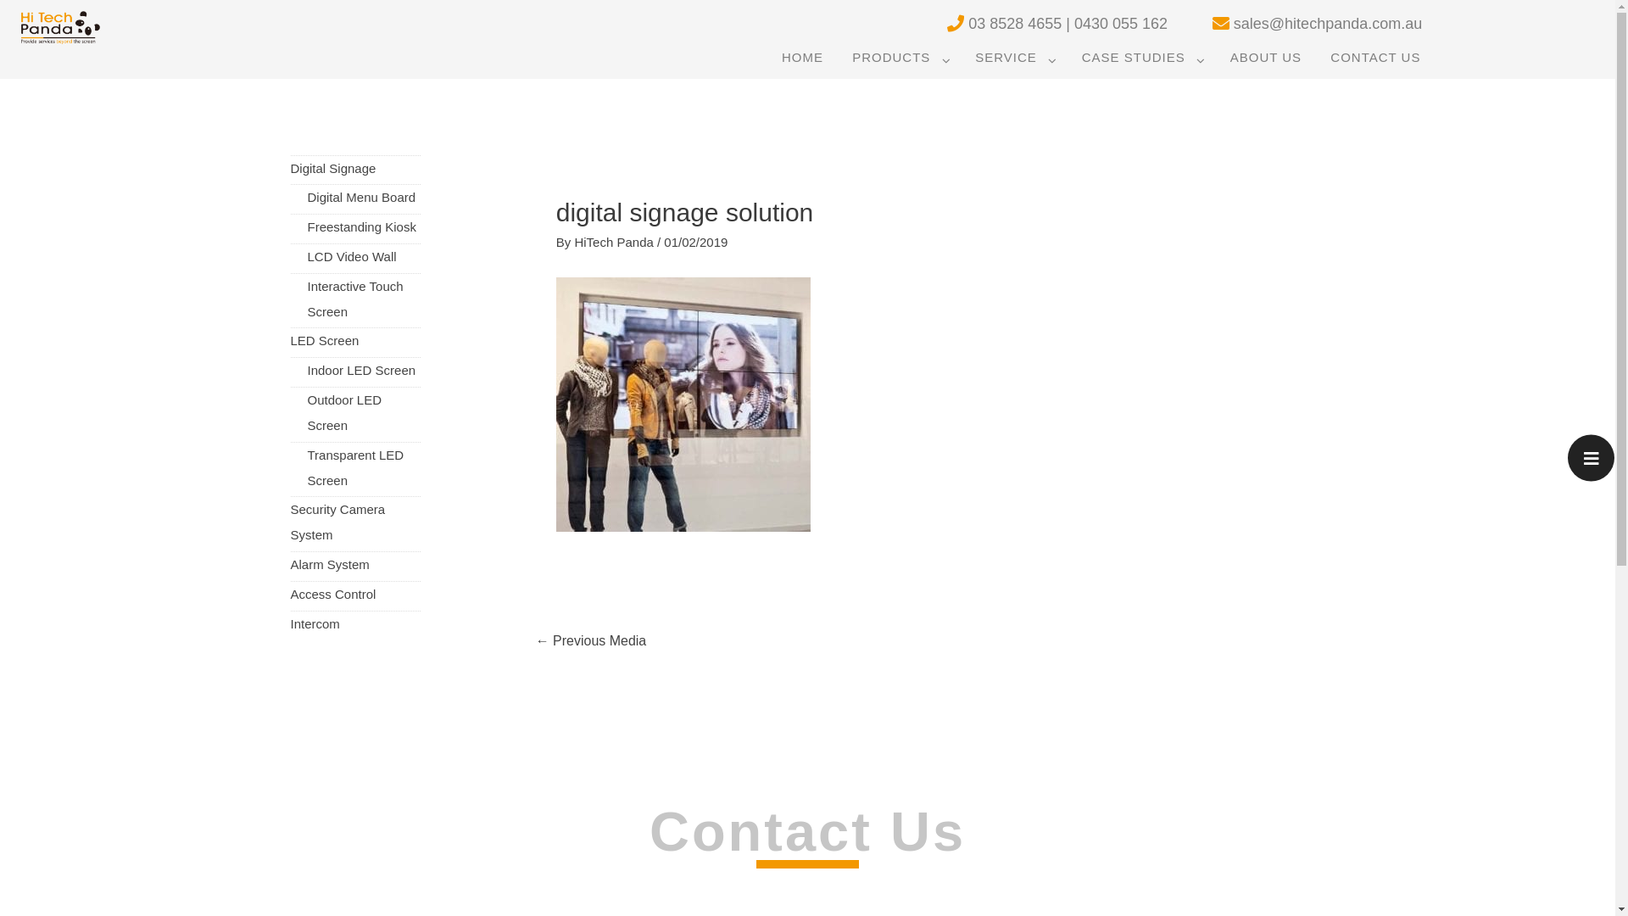  What do you see at coordinates (1266, 58) in the screenshot?
I see `ABOUT US` at bounding box center [1266, 58].